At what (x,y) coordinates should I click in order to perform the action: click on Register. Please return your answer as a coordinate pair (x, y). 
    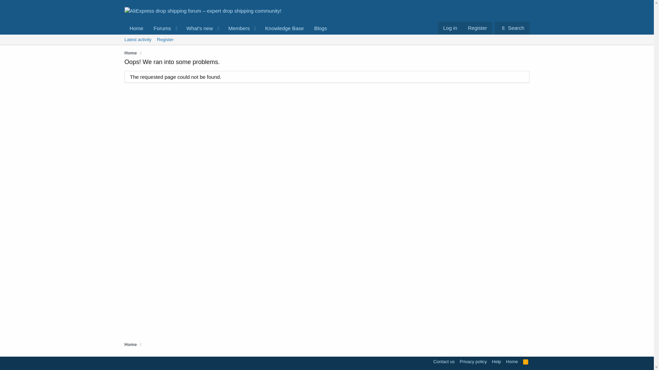
    Looking at the image, I should click on (165, 40).